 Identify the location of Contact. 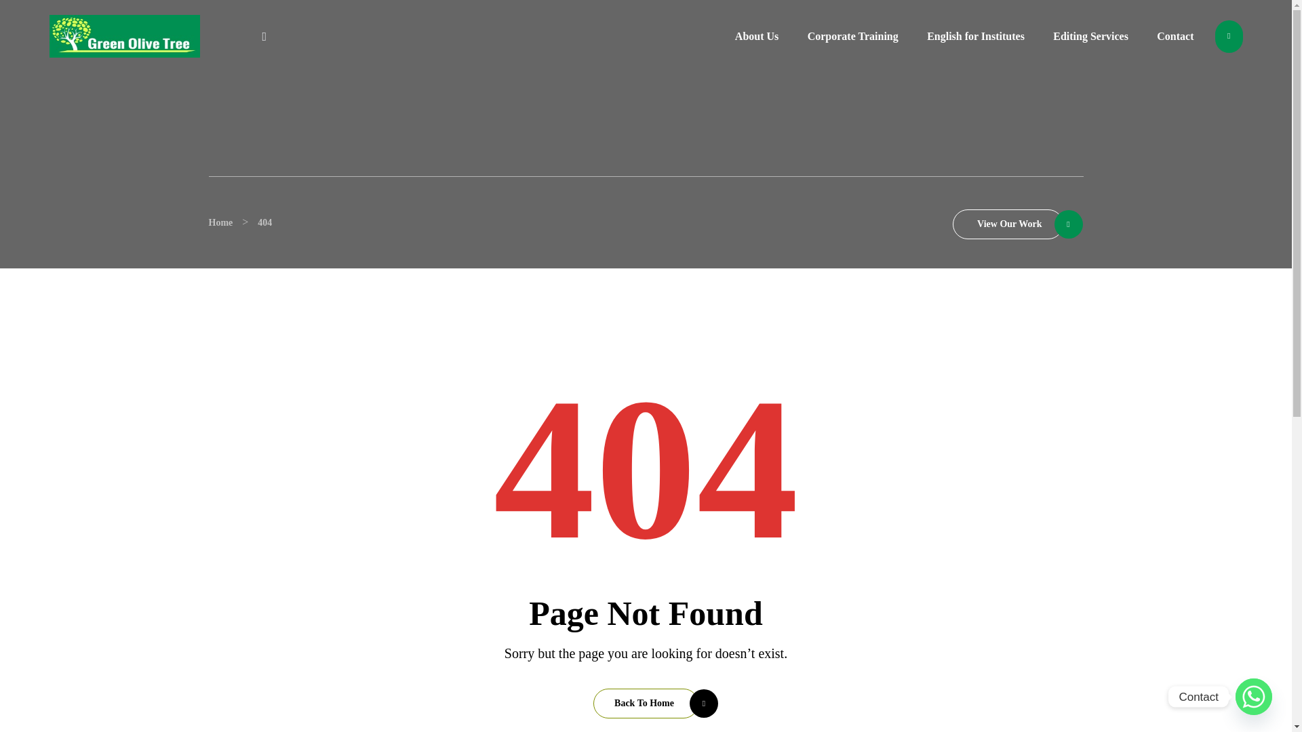
(1175, 36).